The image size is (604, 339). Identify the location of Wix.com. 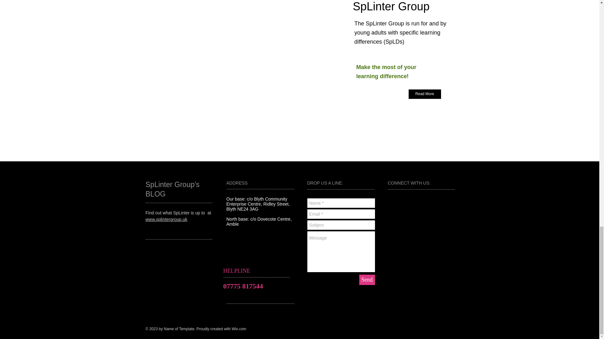
(239, 329).